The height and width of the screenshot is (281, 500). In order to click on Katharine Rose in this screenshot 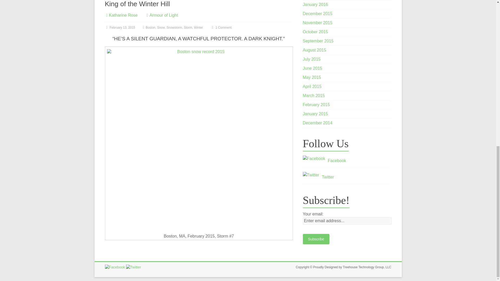, I will do `click(123, 15)`.